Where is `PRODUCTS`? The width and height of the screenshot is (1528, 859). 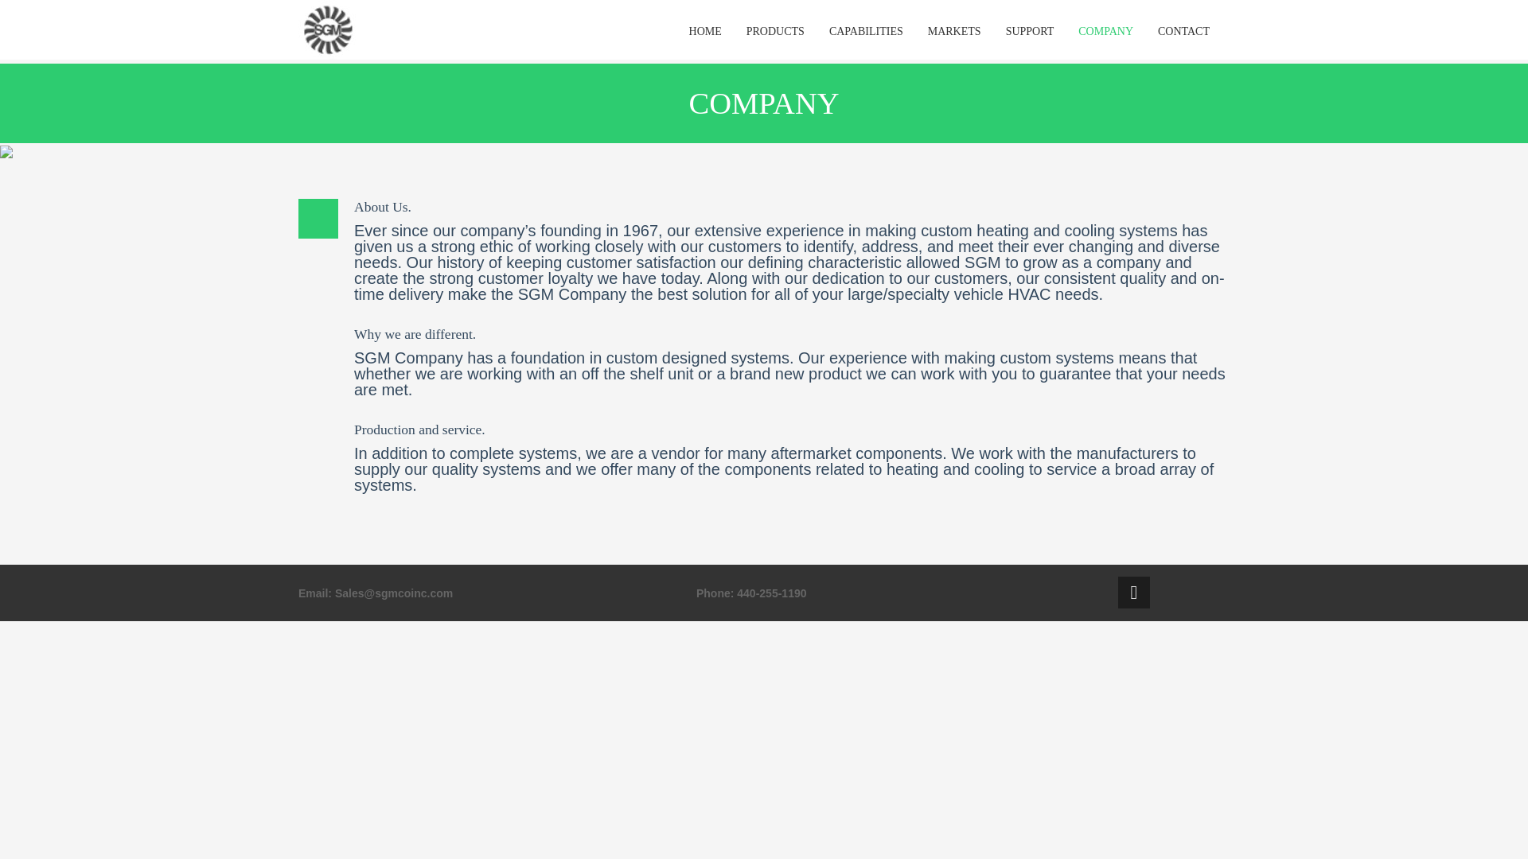 PRODUCTS is located at coordinates (775, 32).